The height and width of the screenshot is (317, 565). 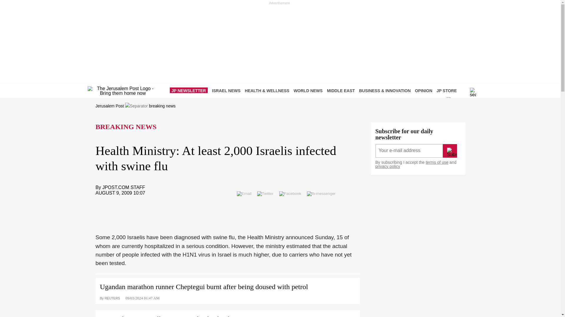 I want to click on breaking news, so click(x=162, y=106).